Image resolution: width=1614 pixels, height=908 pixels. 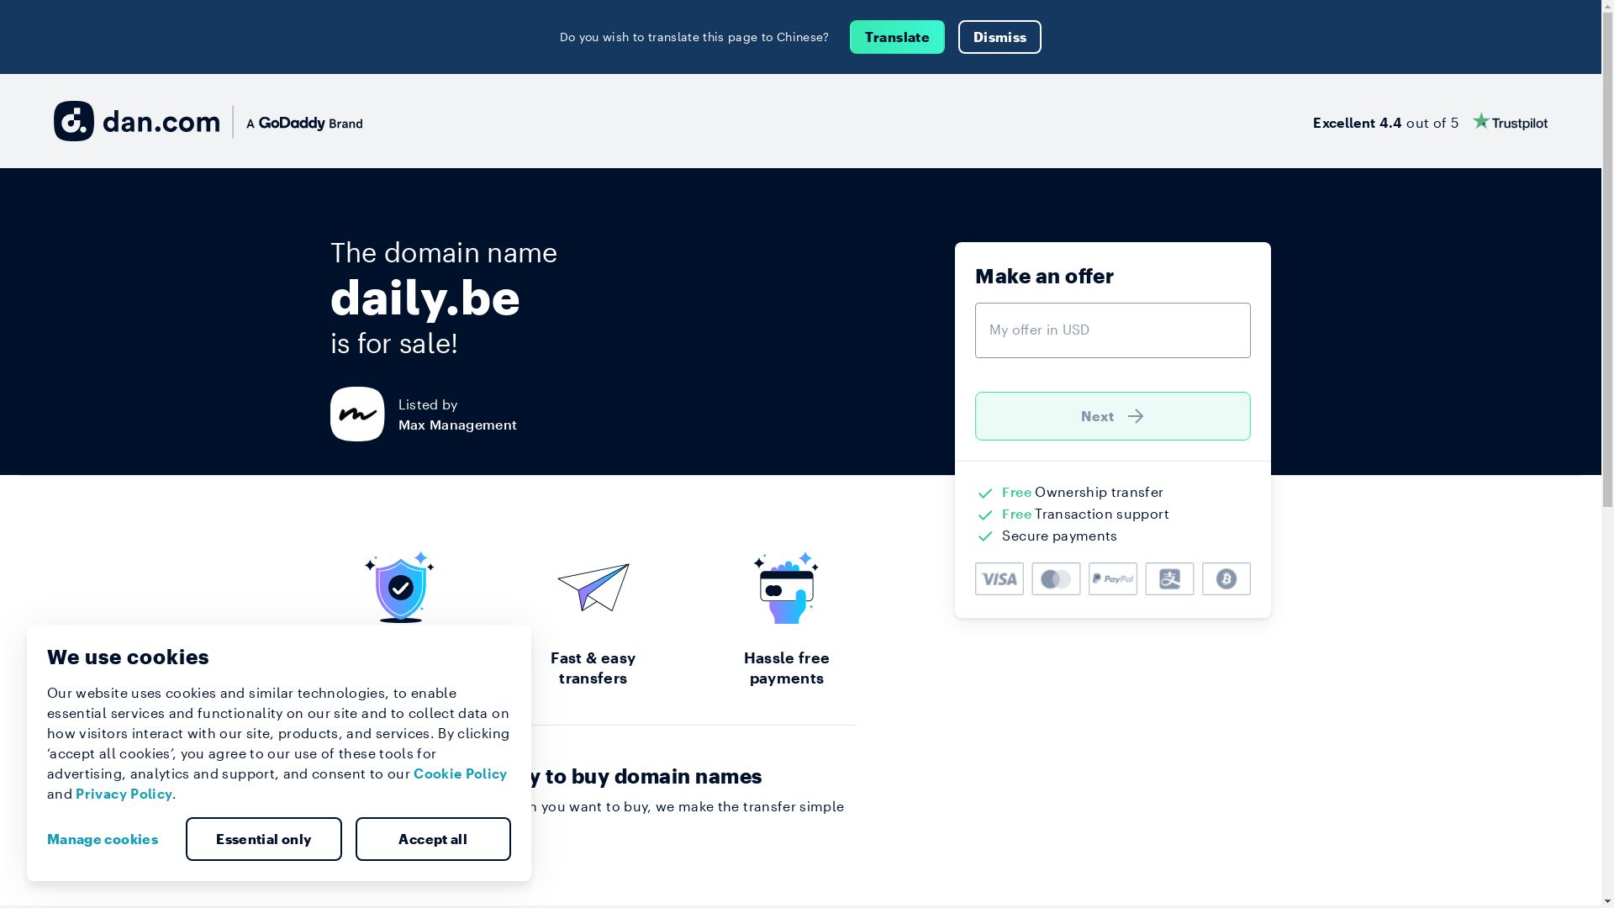 What do you see at coordinates (433, 839) in the screenshot?
I see `Accept all` at bounding box center [433, 839].